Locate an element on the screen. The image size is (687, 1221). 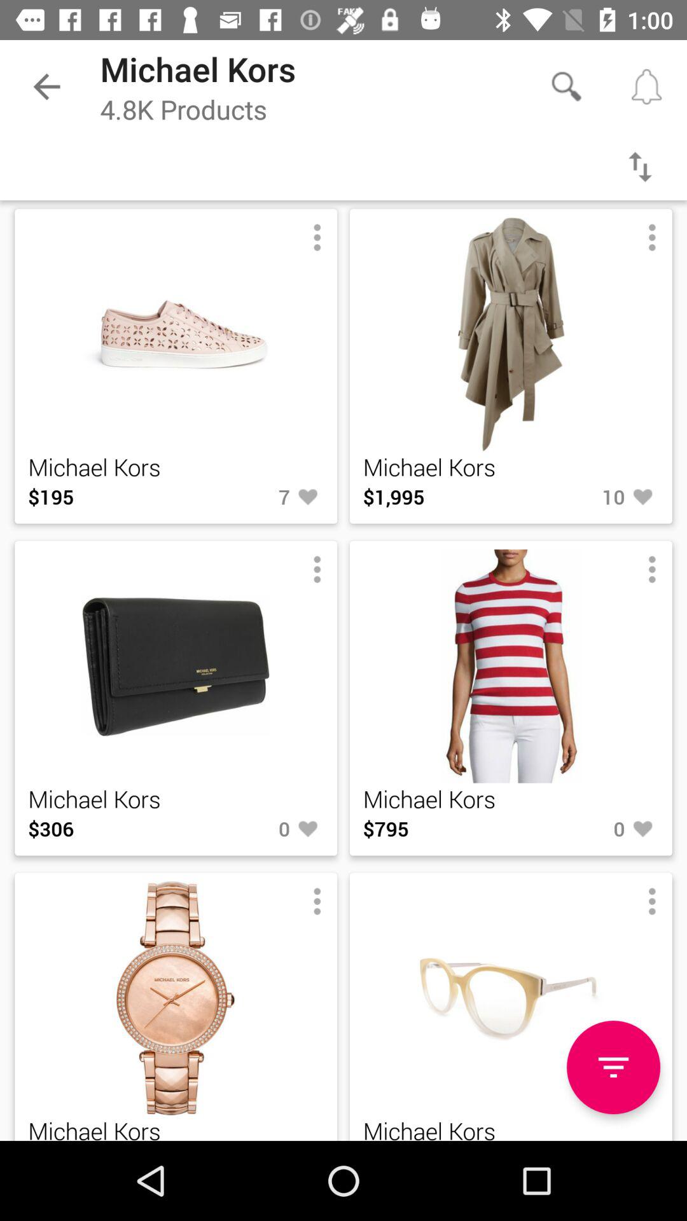
select item above the michael kors is located at coordinates (613, 1067).